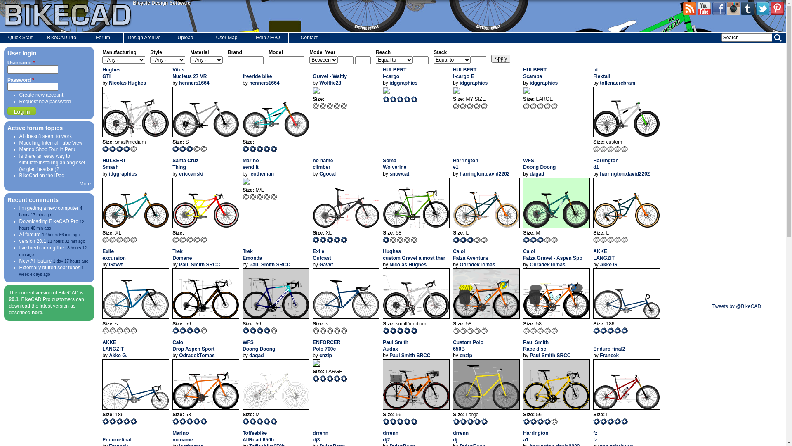  What do you see at coordinates (182, 255) in the screenshot?
I see `Trek
Domane` at bounding box center [182, 255].